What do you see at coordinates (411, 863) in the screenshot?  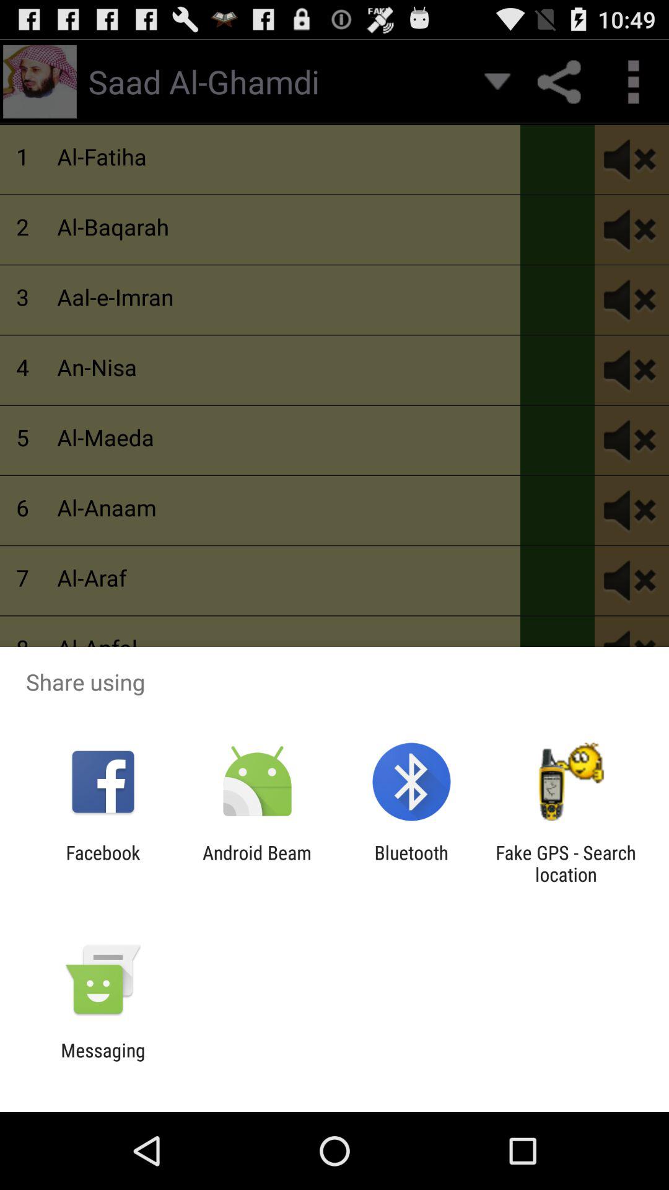 I see `click the item next to the android beam app` at bounding box center [411, 863].